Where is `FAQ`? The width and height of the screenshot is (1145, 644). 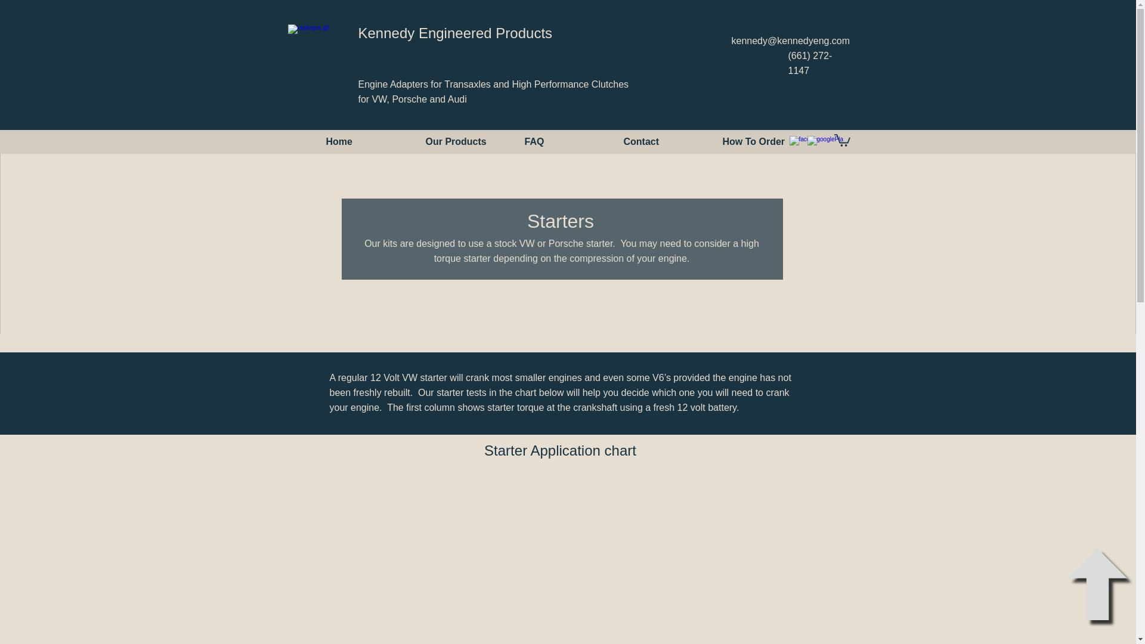
FAQ is located at coordinates (564, 141).